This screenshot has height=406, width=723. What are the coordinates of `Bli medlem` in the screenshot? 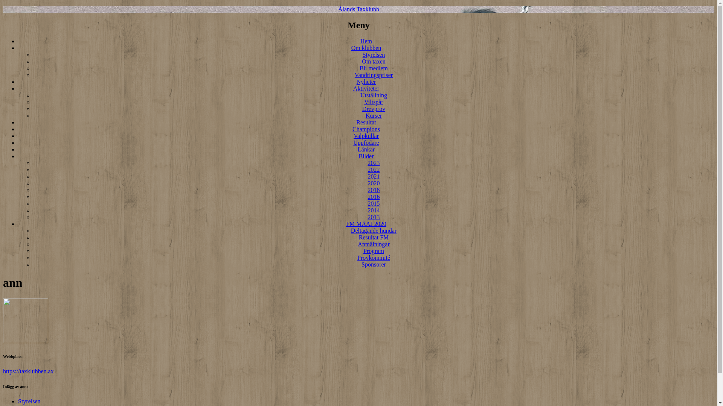 It's located at (374, 68).